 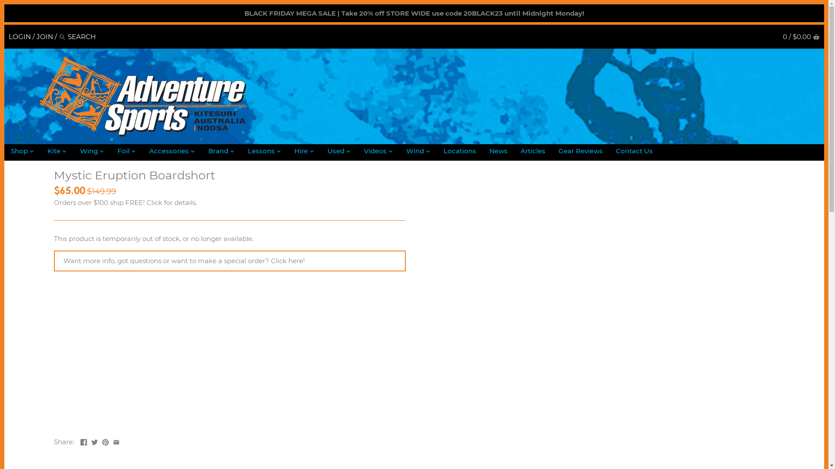 I want to click on Articles, so click(x=533, y=152).